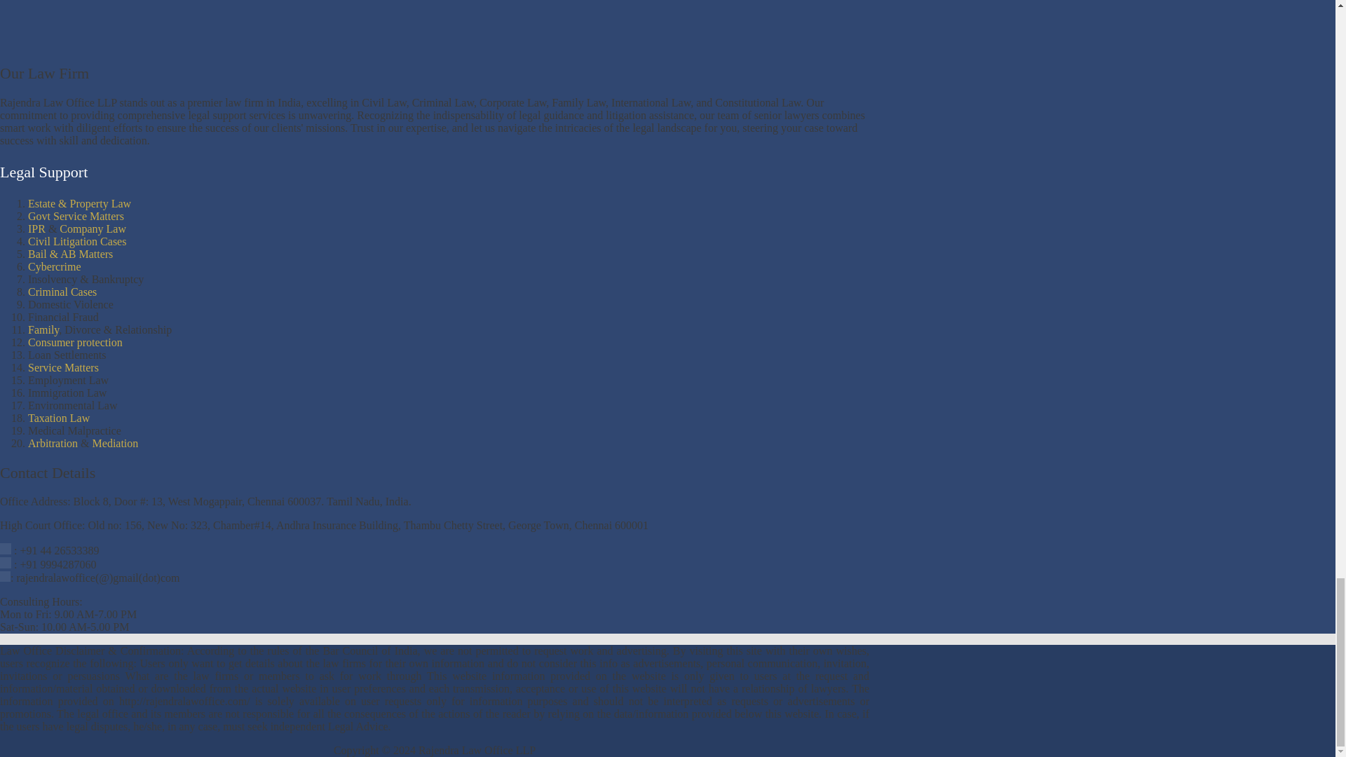 This screenshot has width=1346, height=757. What do you see at coordinates (115, 443) in the screenshot?
I see `Mediation` at bounding box center [115, 443].